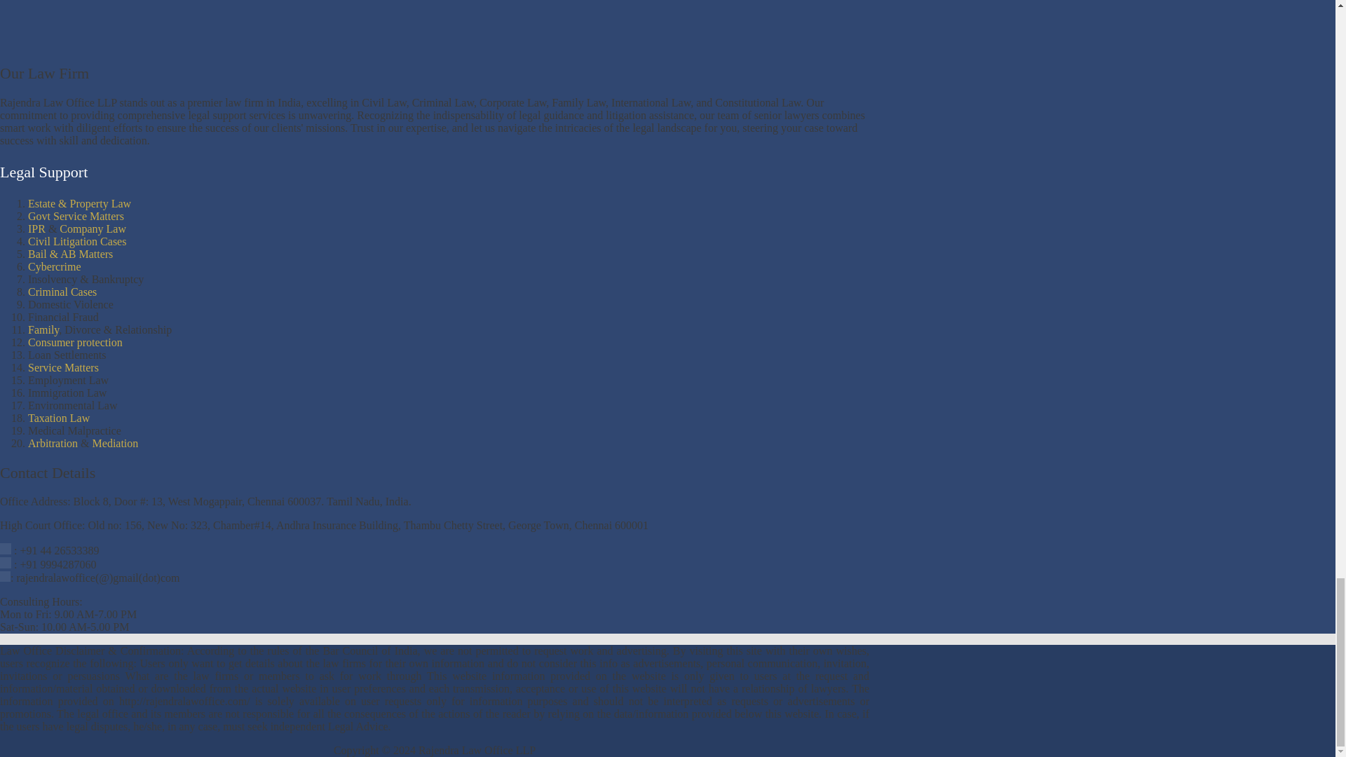 This screenshot has width=1346, height=757. What do you see at coordinates (115, 443) in the screenshot?
I see `Mediation` at bounding box center [115, 443].